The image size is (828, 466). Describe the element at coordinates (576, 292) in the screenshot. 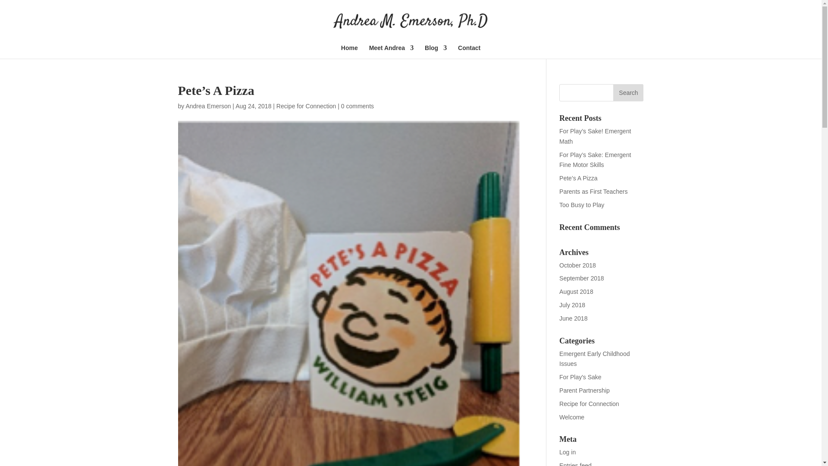

I see `August 2018` at that location.